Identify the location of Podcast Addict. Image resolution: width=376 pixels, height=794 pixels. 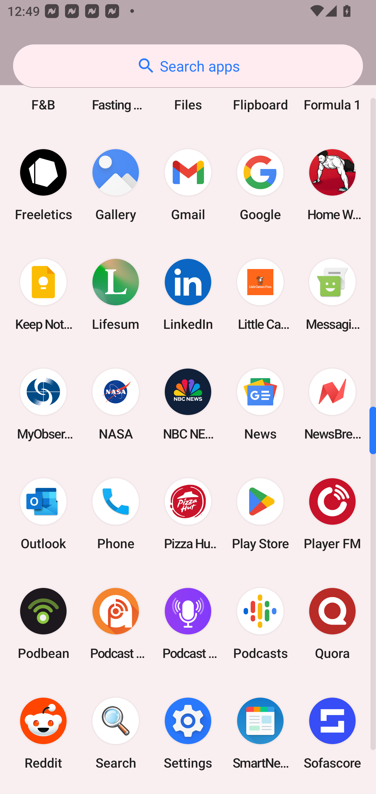
(116, 624).